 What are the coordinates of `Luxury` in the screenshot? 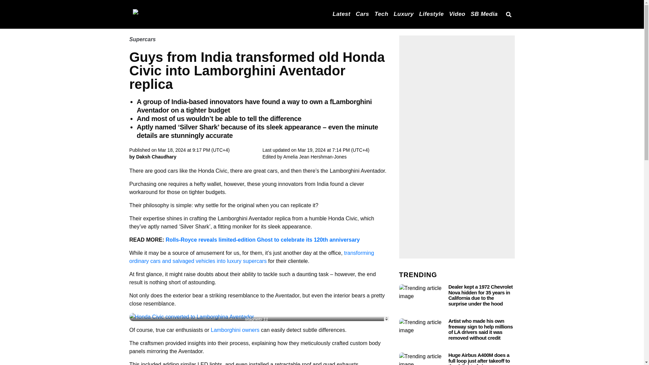 It's located at (404, 14).